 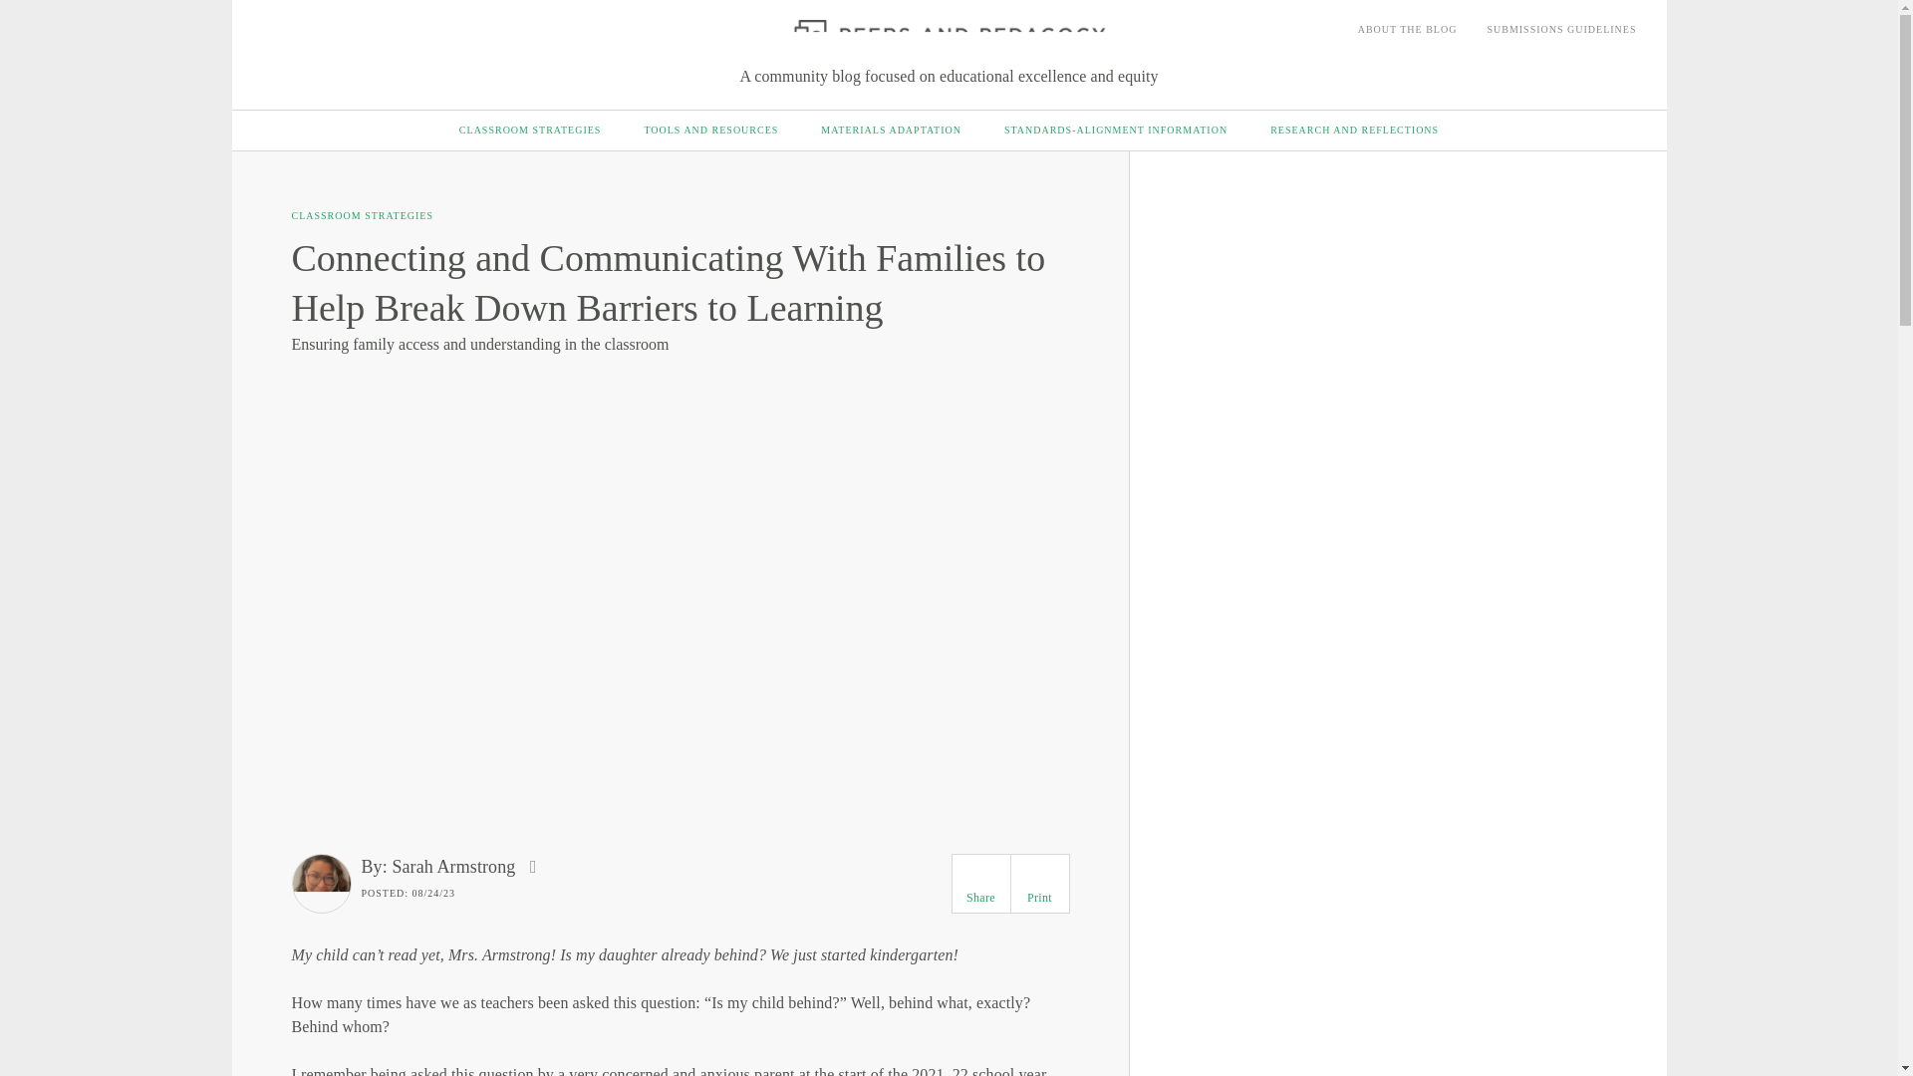 I want to click on SUBMISSIONS GUIDELINES, so click(x=1560, y=30).